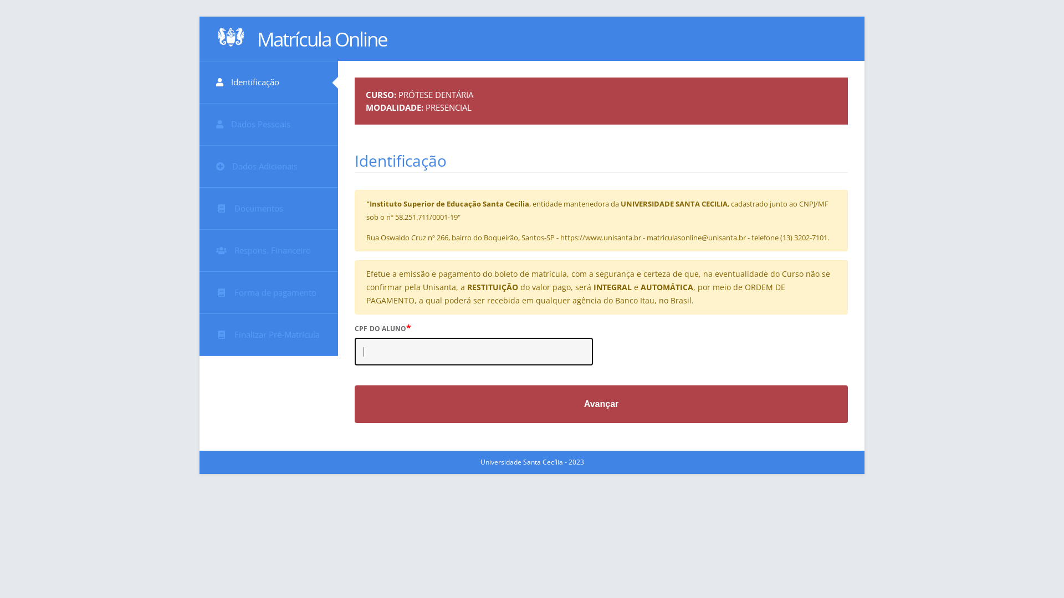 The height and width of the screenshot is (598, 1064). Describe the element at coordinates (269, 251) in the screenshot. I see `Respons. Financeiro` at that location.